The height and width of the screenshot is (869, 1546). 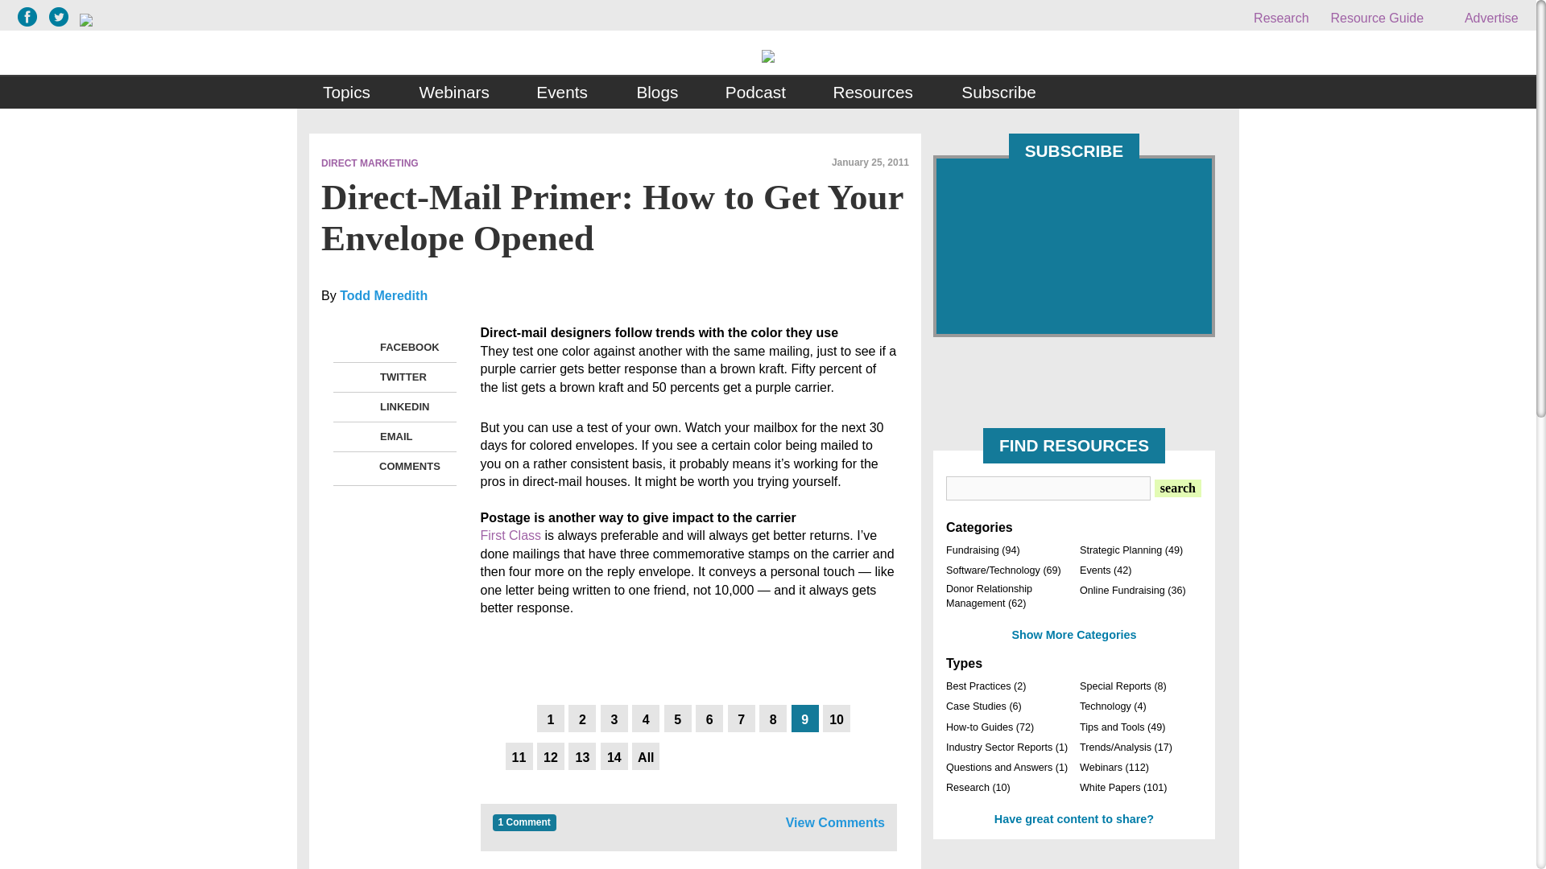 What do you see at coordinates (1377, 18) in the screenshot?
I see `Resource Guide` at bounding box center [1377, 18].